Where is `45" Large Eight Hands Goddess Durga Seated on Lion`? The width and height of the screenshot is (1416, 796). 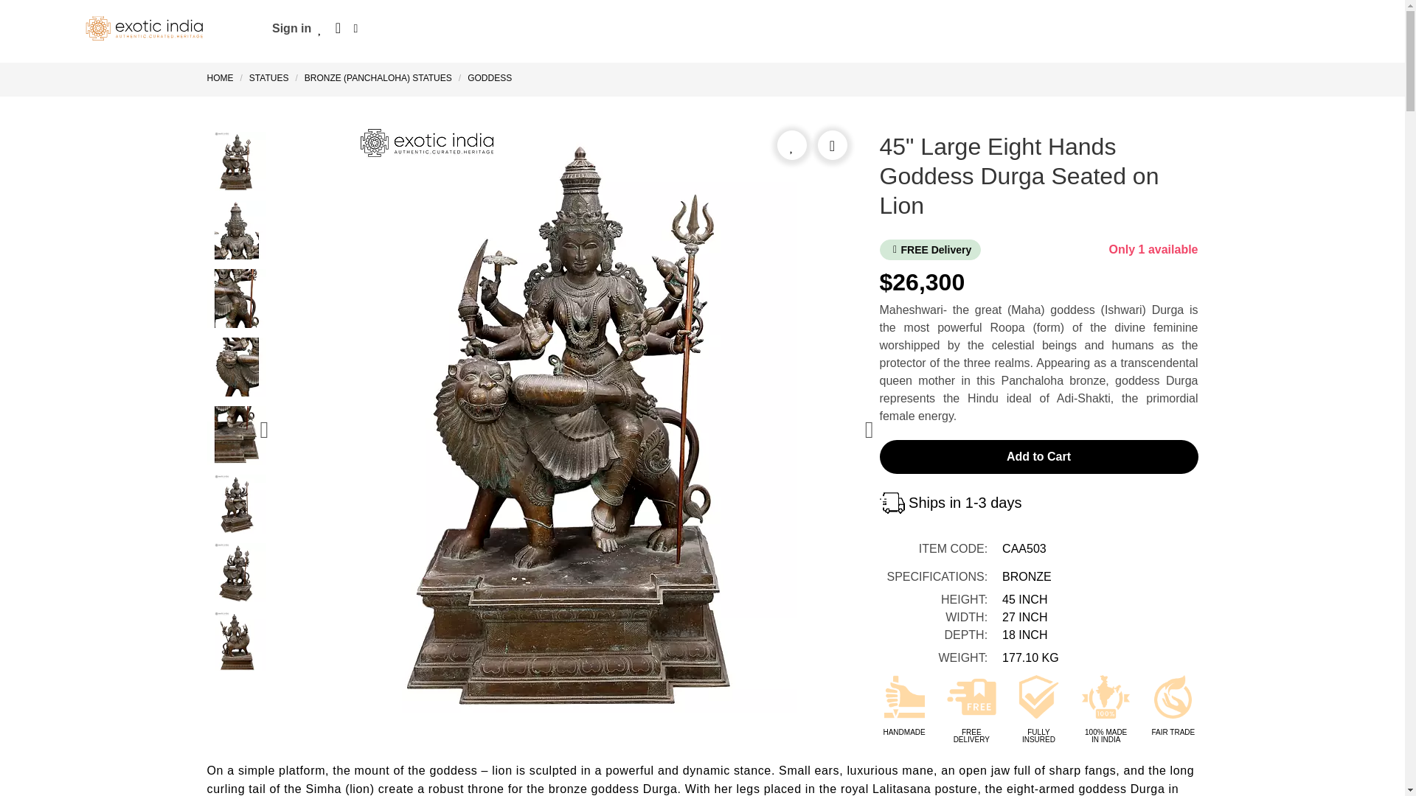 45" Large Eight Hands Goddess Durga Seated on Lion is located at coordinates (236, 506).